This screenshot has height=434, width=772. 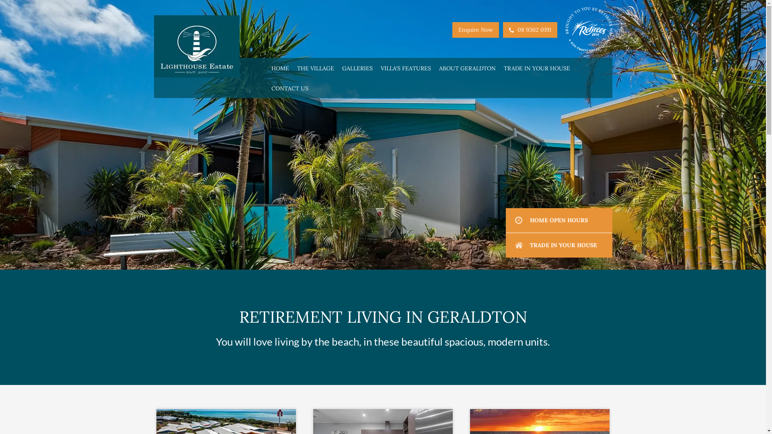 What do you see at coordinates (559, 245) in the screenshot?
I see `TRADE IN YOUR HOUSE` at bounding box center [559, 245].